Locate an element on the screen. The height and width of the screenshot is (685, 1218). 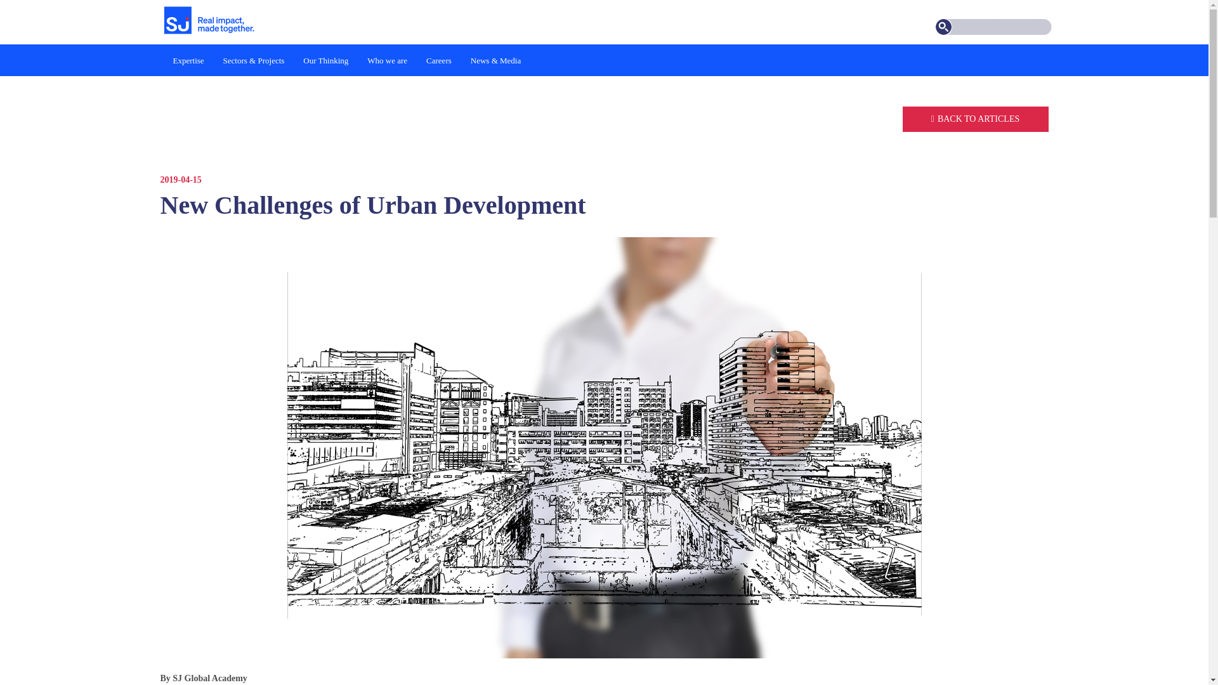
Expertise is located at coordinates (188, 60).